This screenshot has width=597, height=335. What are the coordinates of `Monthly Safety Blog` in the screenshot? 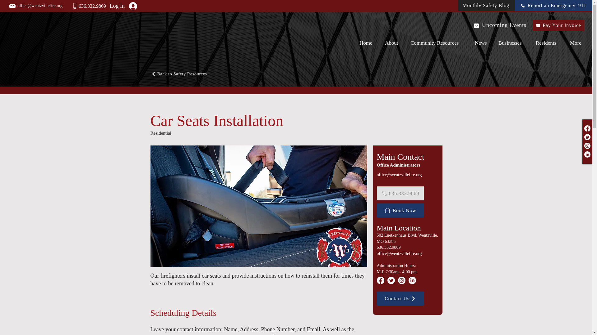 It's located at (486, 6).